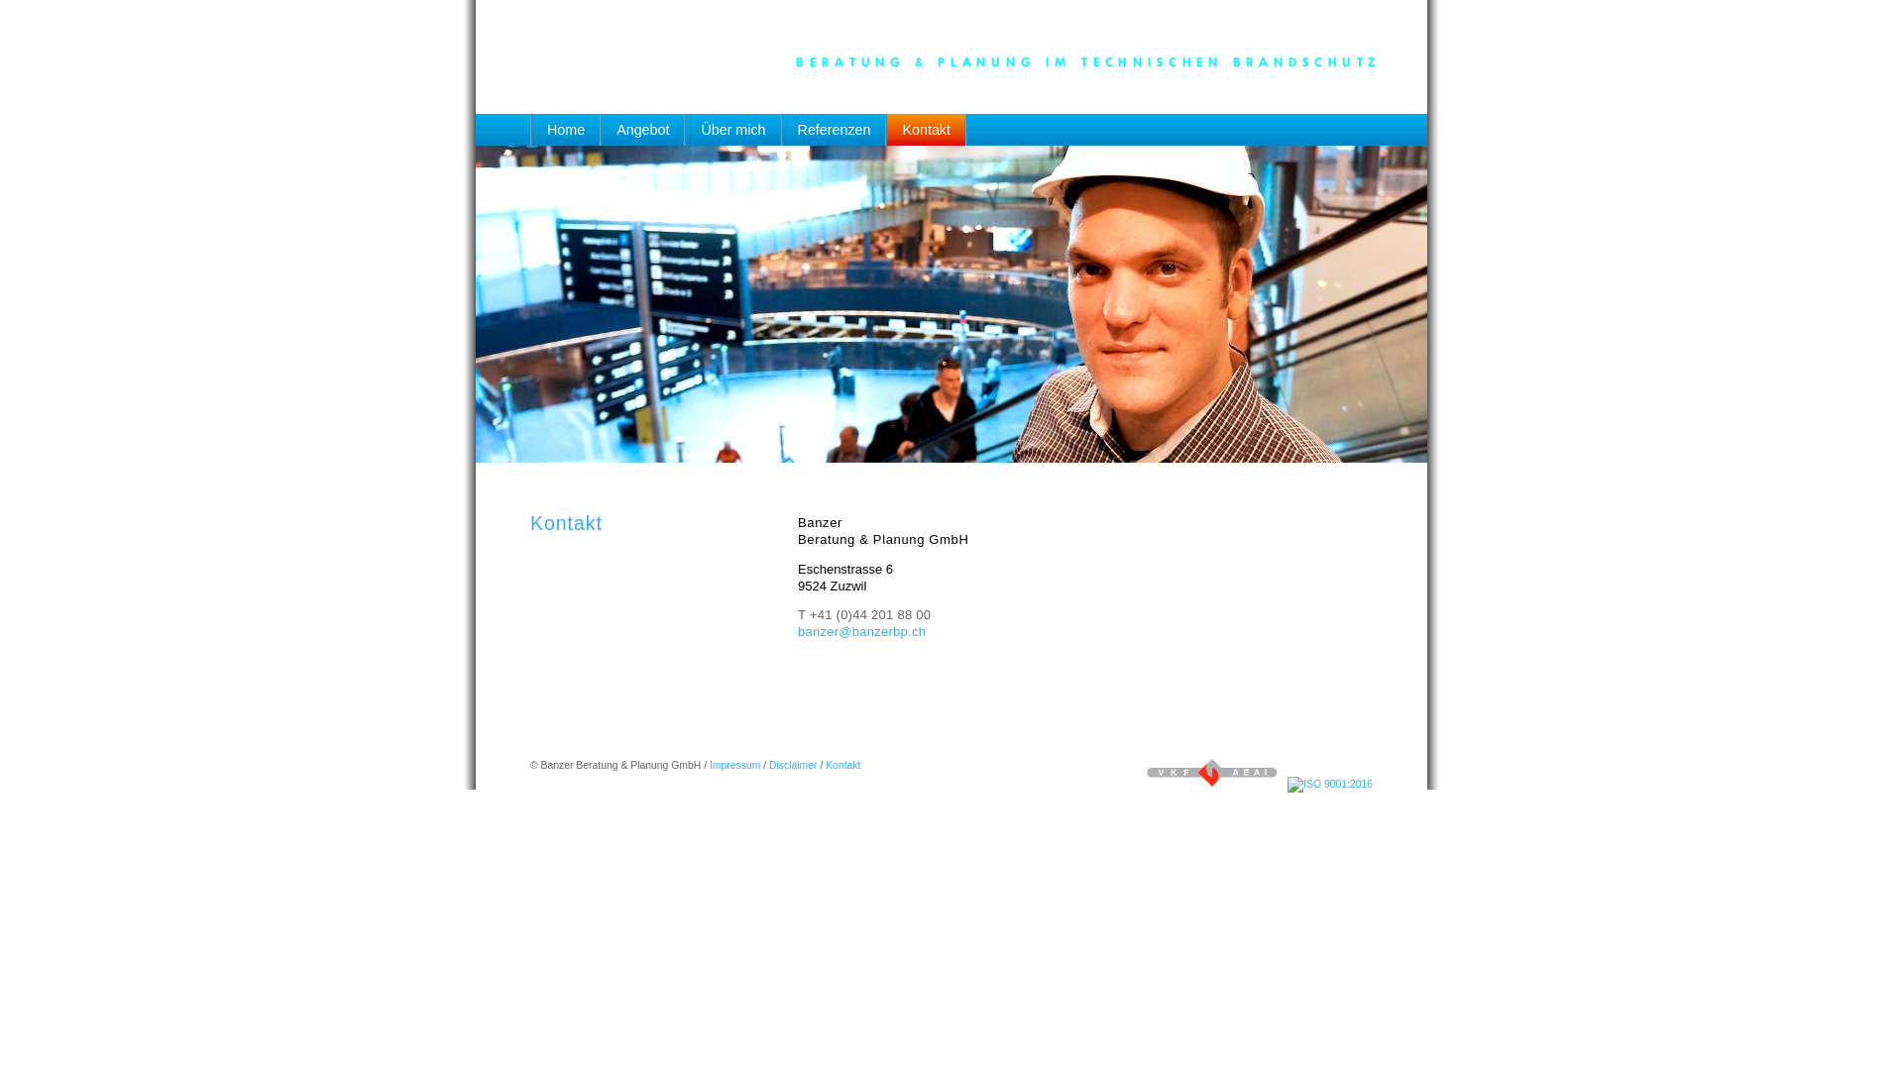  What do you see at coordinates (793, 765) in the screenshot?
I see `Disclaimer` at bounding box center [793, 765].